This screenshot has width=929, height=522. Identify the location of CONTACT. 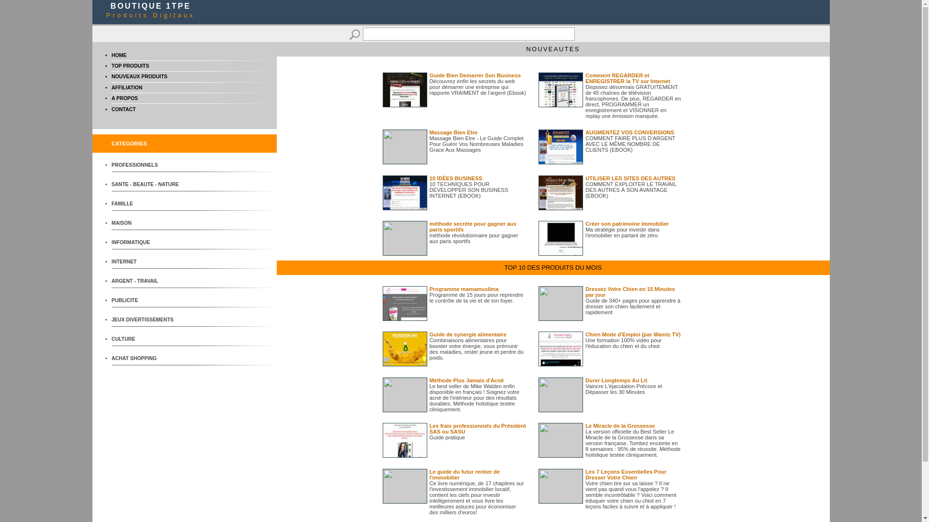
(123, 109).